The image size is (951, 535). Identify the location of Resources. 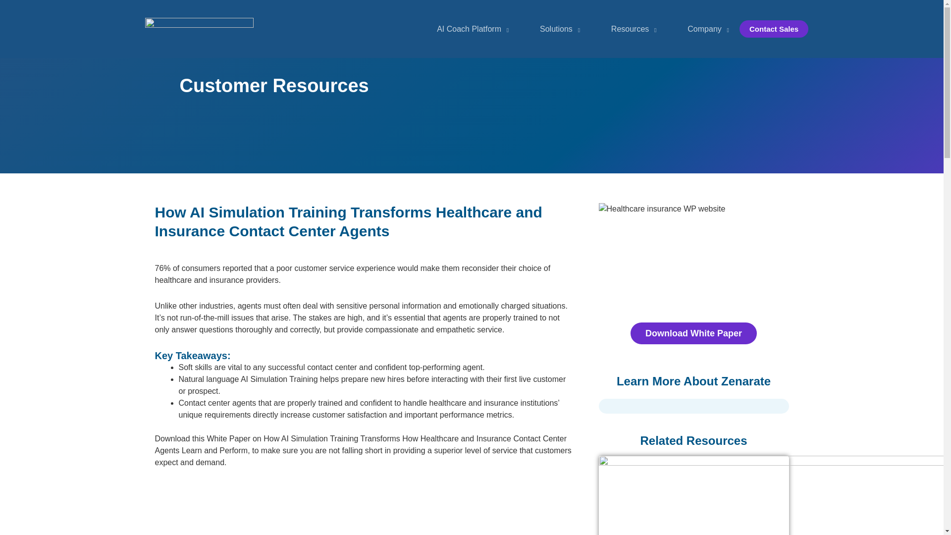
(629, 29).